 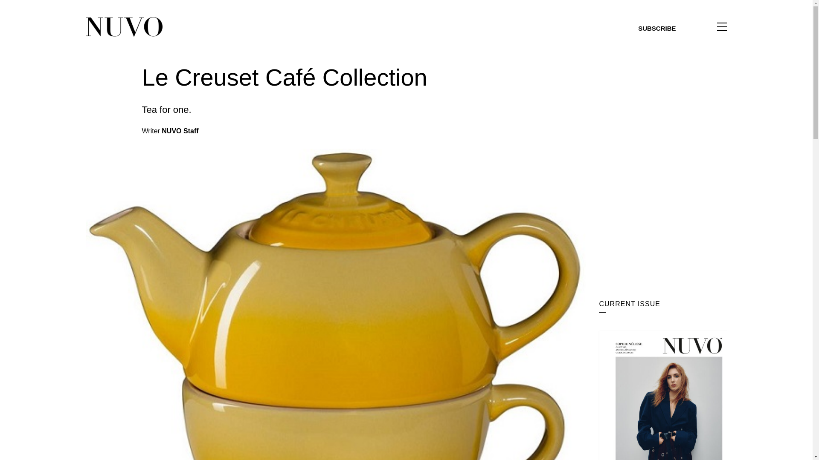 What do you see at coordinates (180, 131) in the screenshot?
I see `View all posts by NUVO Staff` at bounding box center [180, 131].